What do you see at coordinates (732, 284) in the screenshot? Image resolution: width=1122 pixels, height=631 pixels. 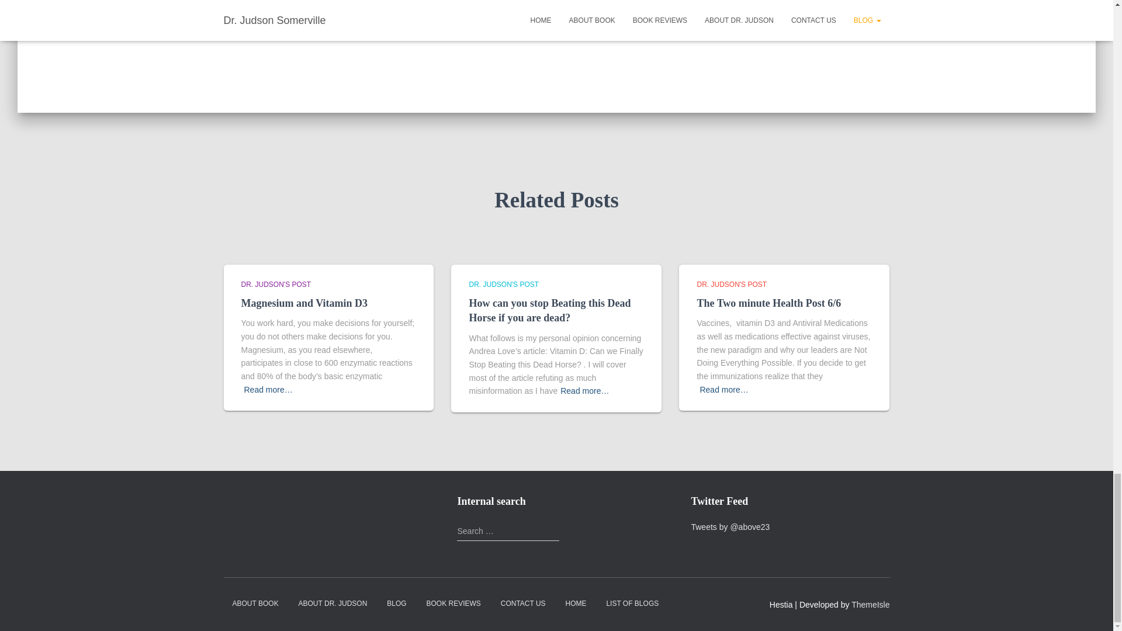 I see `View all posts in Dr. Judson's post` at bounding box center [732, 284].